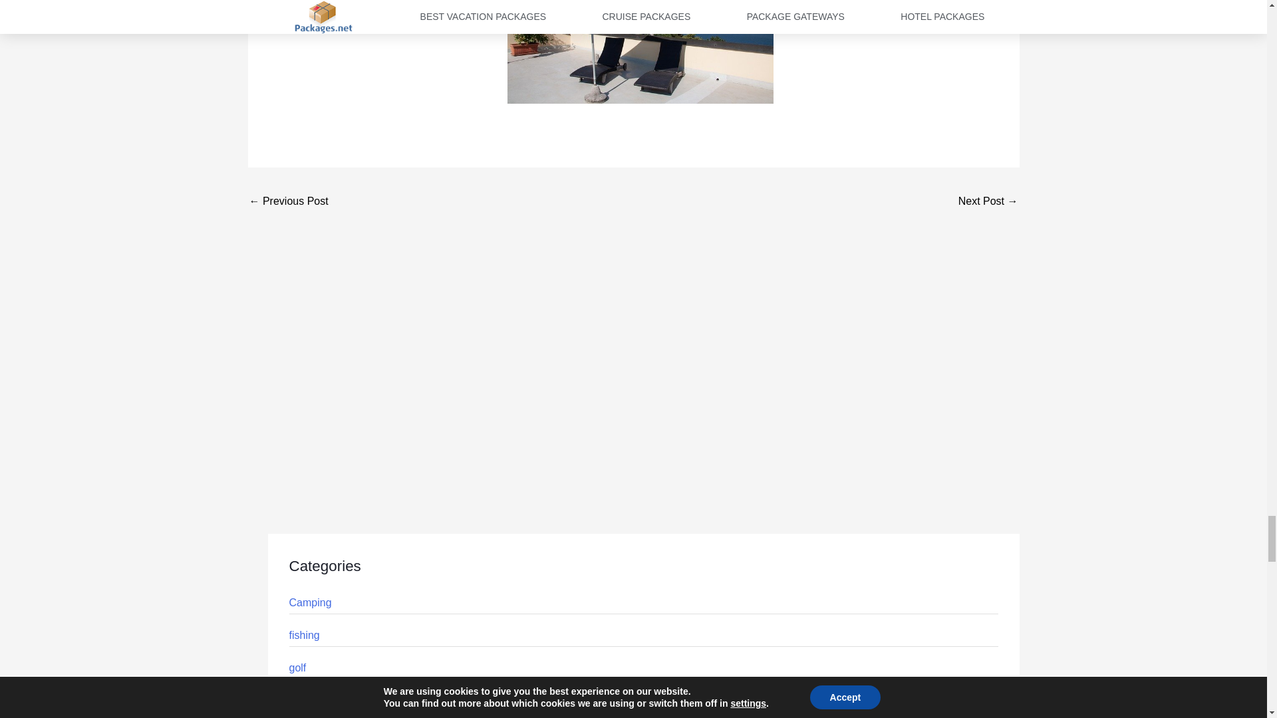  Describe the element at coordinates (309, 602) in the screenshot. I see `Camping` at that location.